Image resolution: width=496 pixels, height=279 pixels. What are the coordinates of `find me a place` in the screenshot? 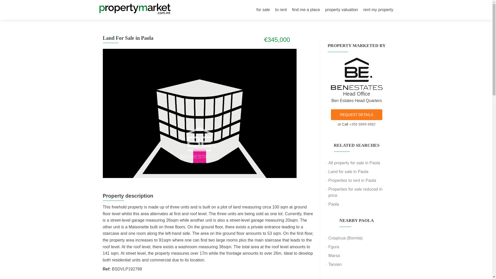 It's located at (306, 10).